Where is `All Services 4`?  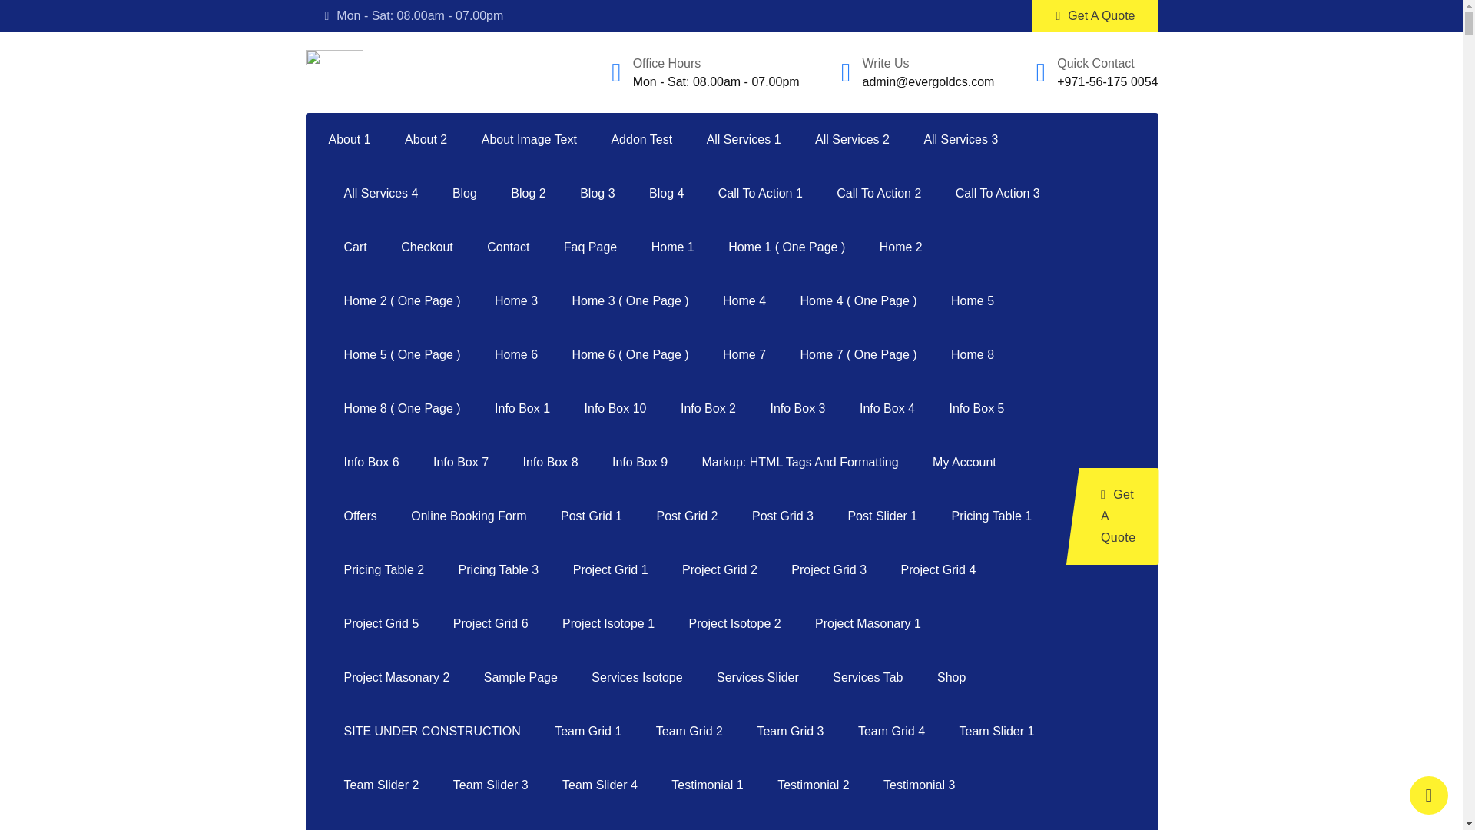
All Services 4 is located at coordinates (381, 194).